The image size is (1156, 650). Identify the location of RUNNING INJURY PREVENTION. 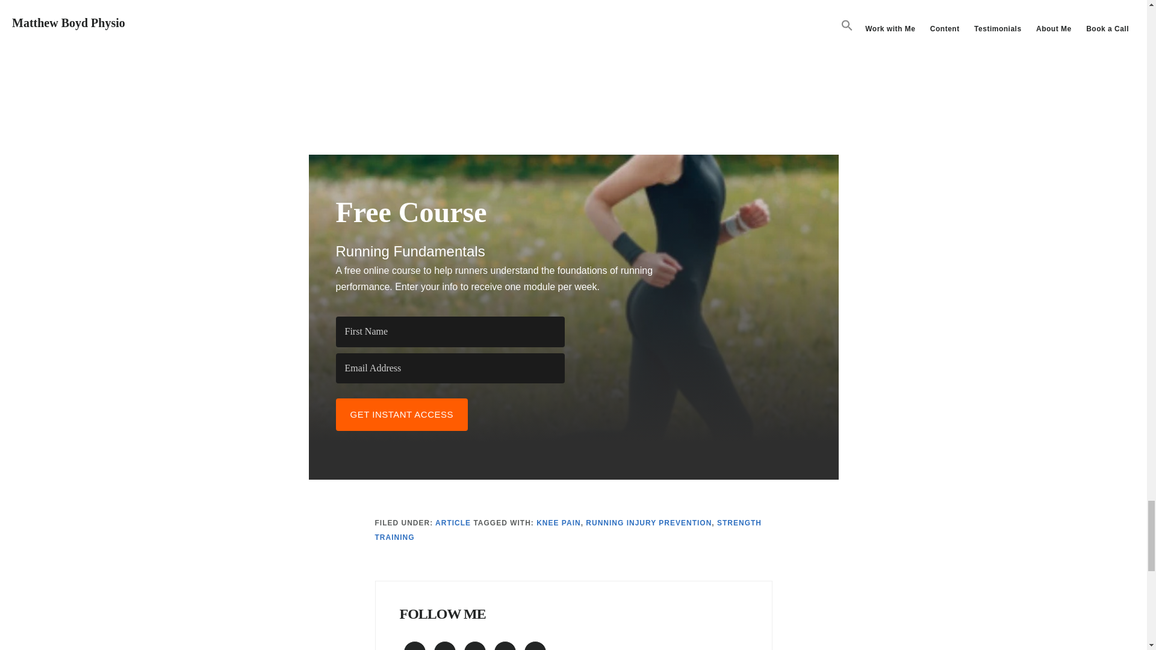
(649, 522).